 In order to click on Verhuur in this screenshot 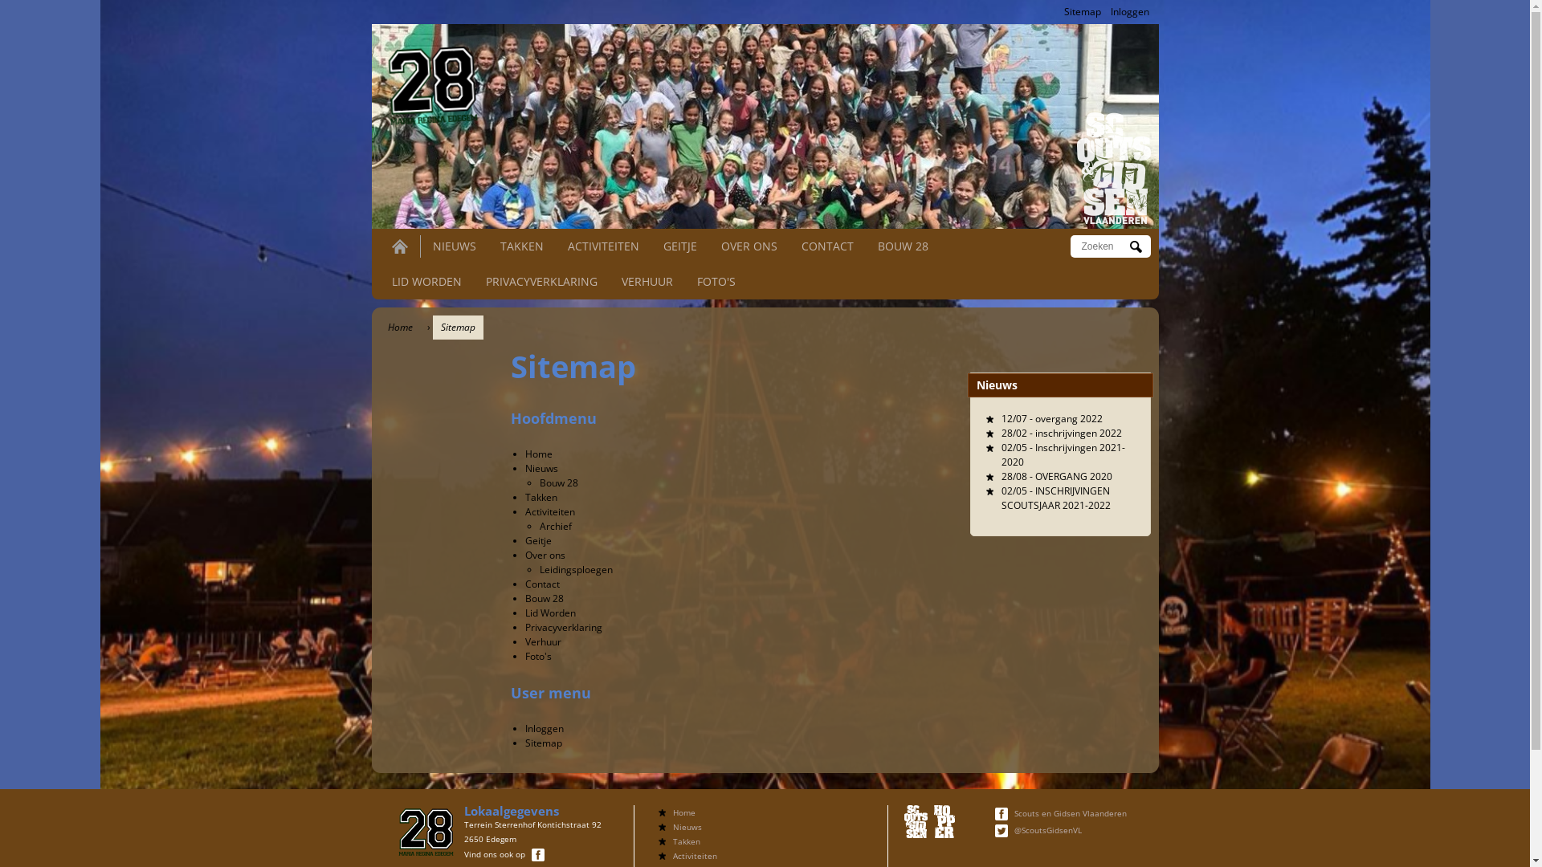, I will do `click(543, 642)`.